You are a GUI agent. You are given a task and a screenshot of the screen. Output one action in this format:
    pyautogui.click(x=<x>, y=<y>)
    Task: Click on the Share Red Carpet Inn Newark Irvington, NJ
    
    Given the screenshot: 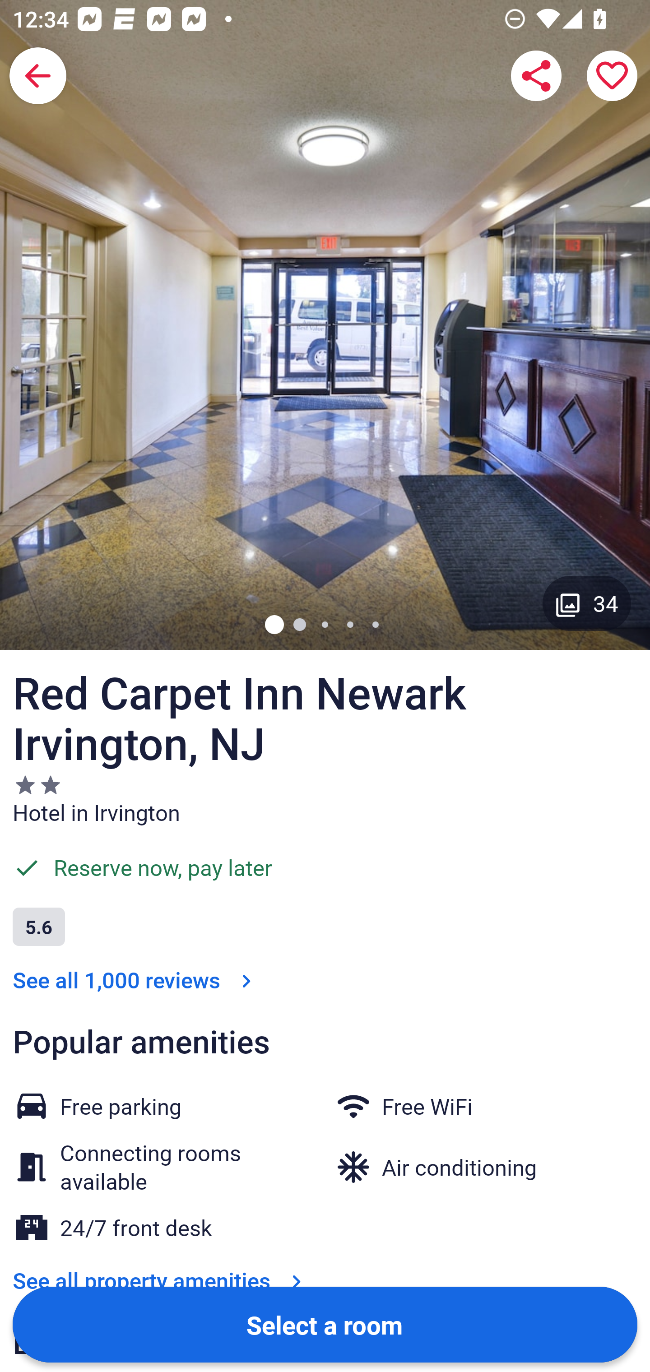 What is the action you would take?
    pyautogui.click(x=536, y=76)
    